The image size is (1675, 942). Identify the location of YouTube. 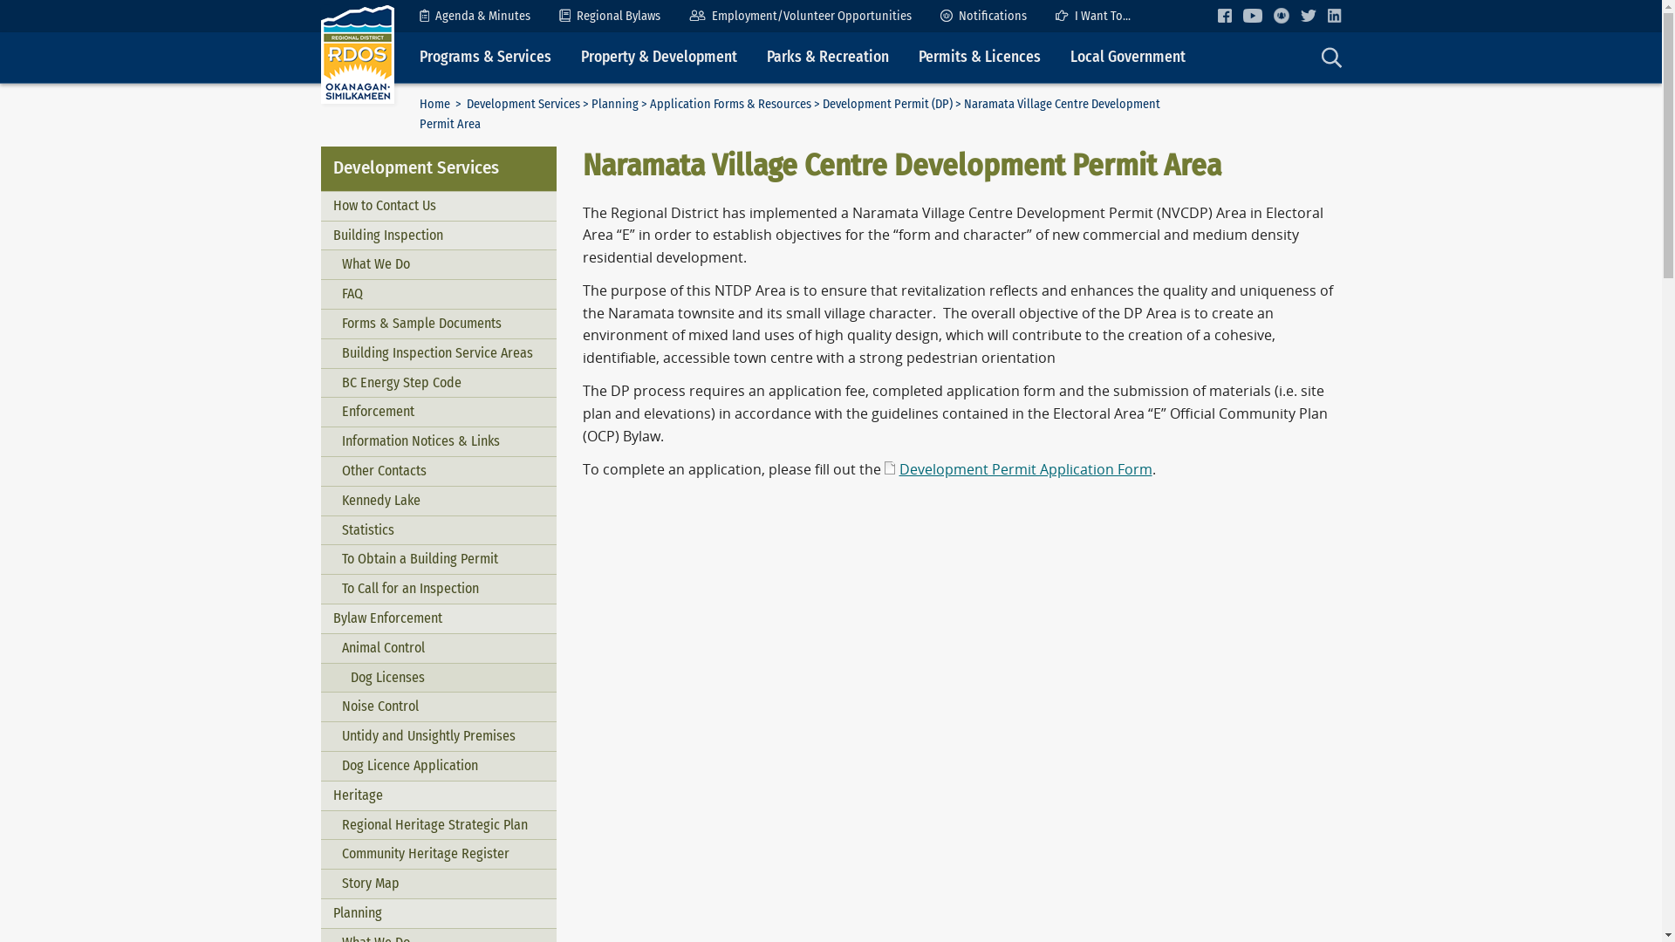
(1252, 16).